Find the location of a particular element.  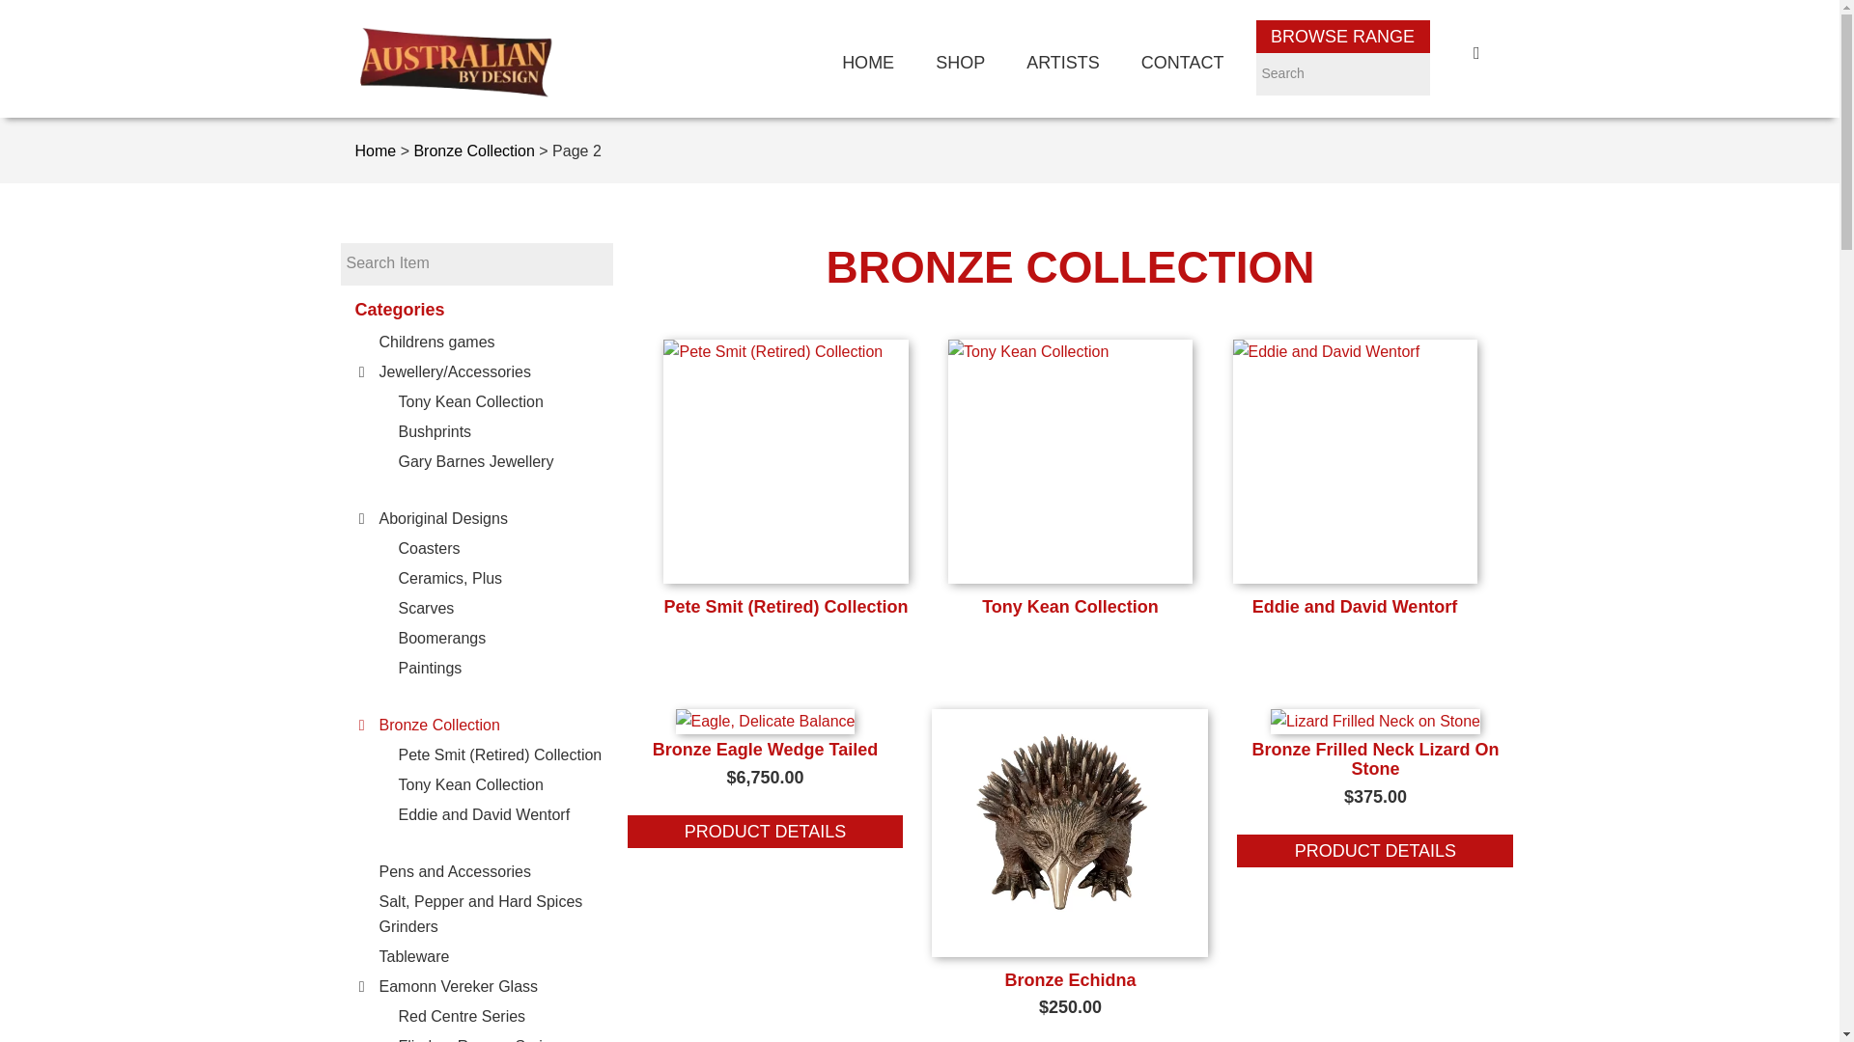

BROWSE RANGE is located at coordinates (1342, 37).